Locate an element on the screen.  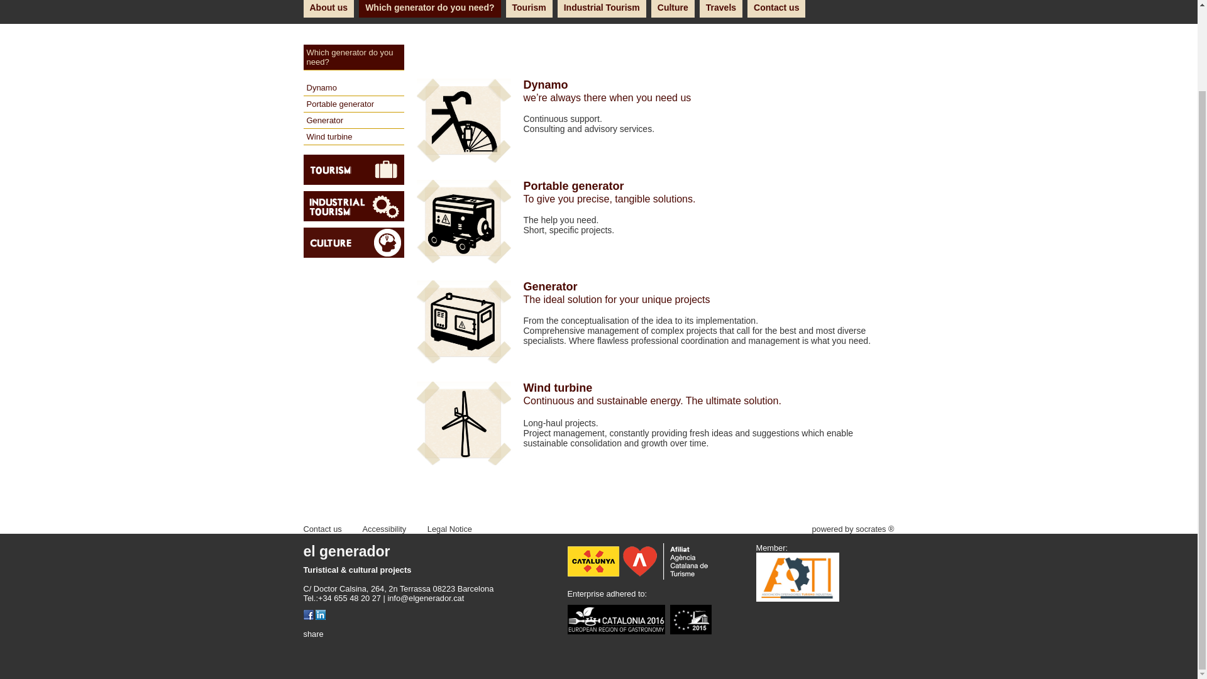
Accessibility is located at coordinates (385, 528).